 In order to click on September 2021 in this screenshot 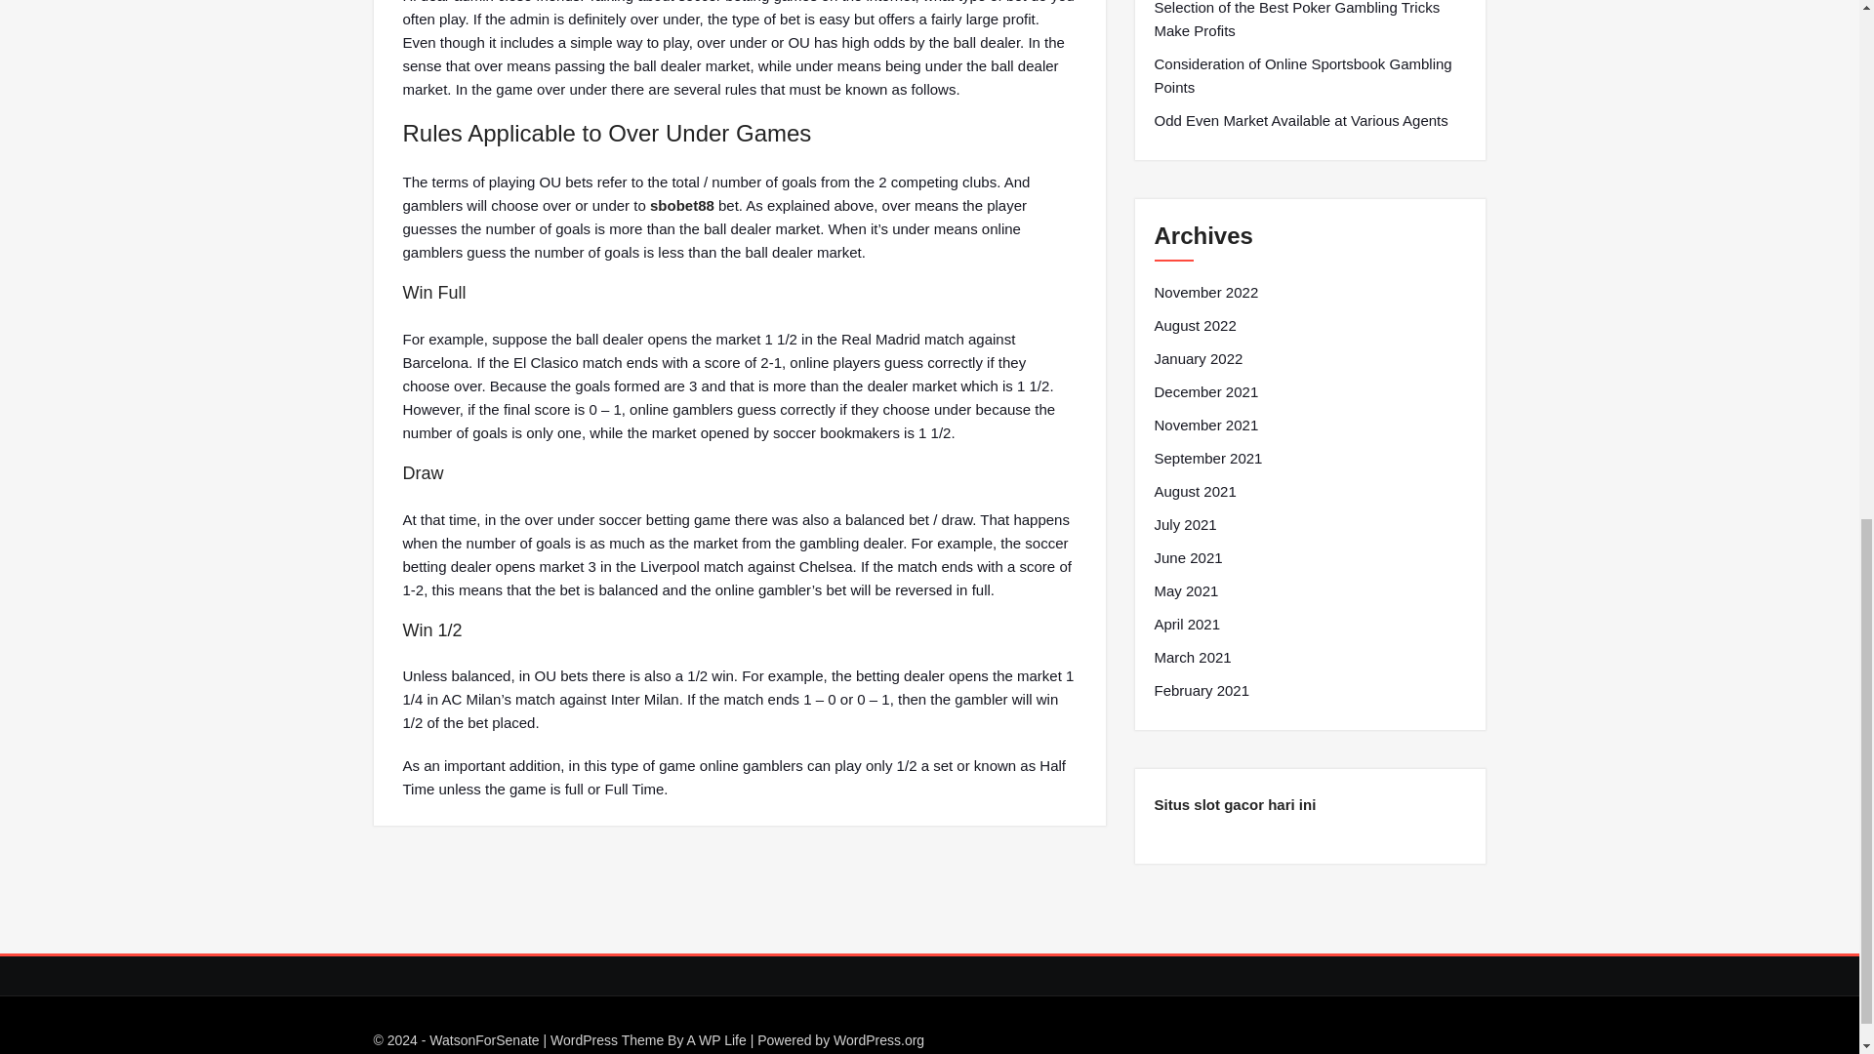, I will do `click(1207, 458)`.